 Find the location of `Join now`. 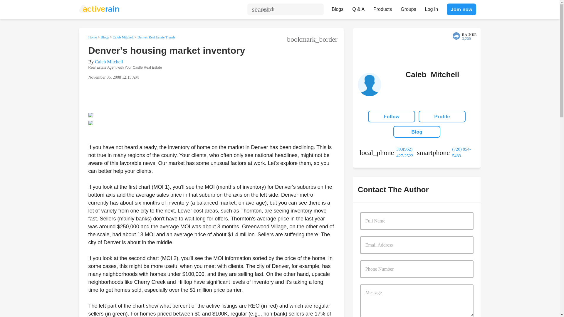

Join now is located at coordinates (461, 9).